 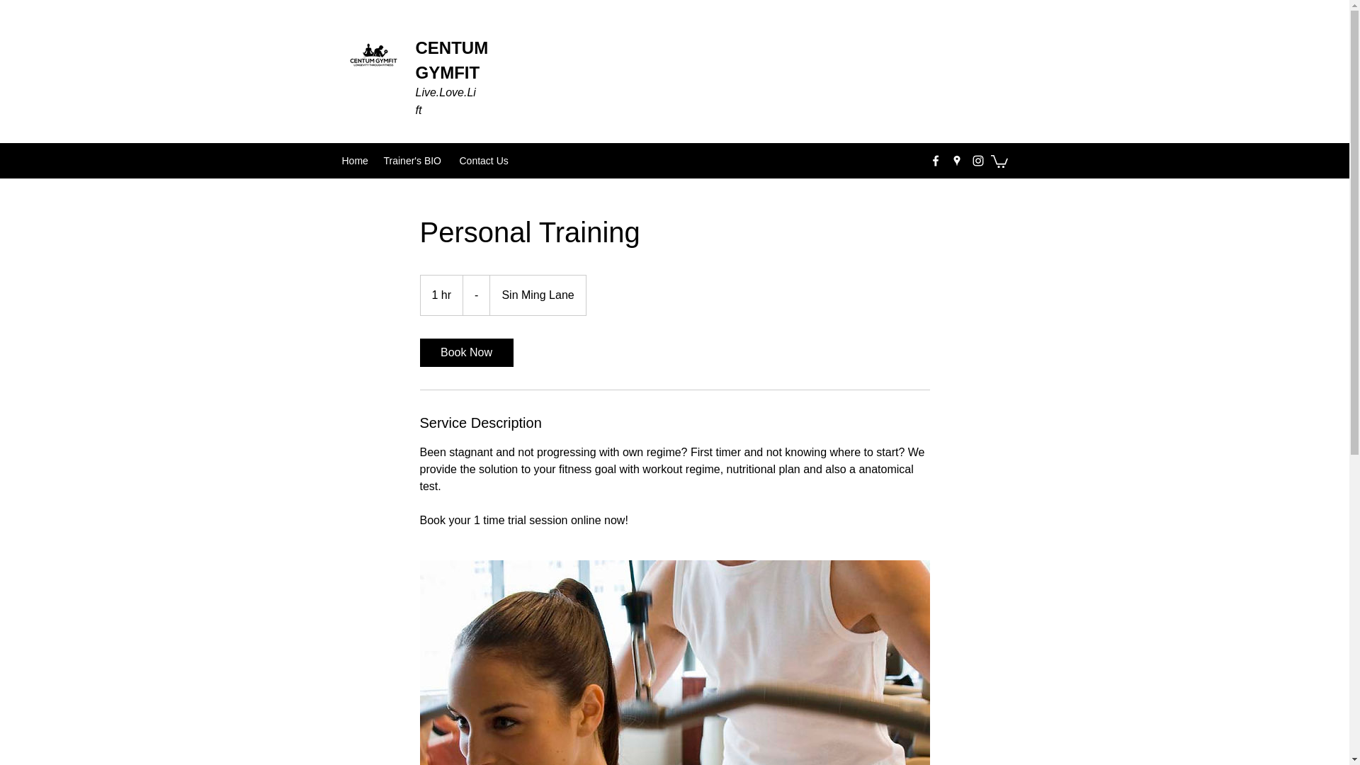 What do you see at coordinates (465, 353) in the screenshot?
I see `Book Now` at bounding box center [465, 353].